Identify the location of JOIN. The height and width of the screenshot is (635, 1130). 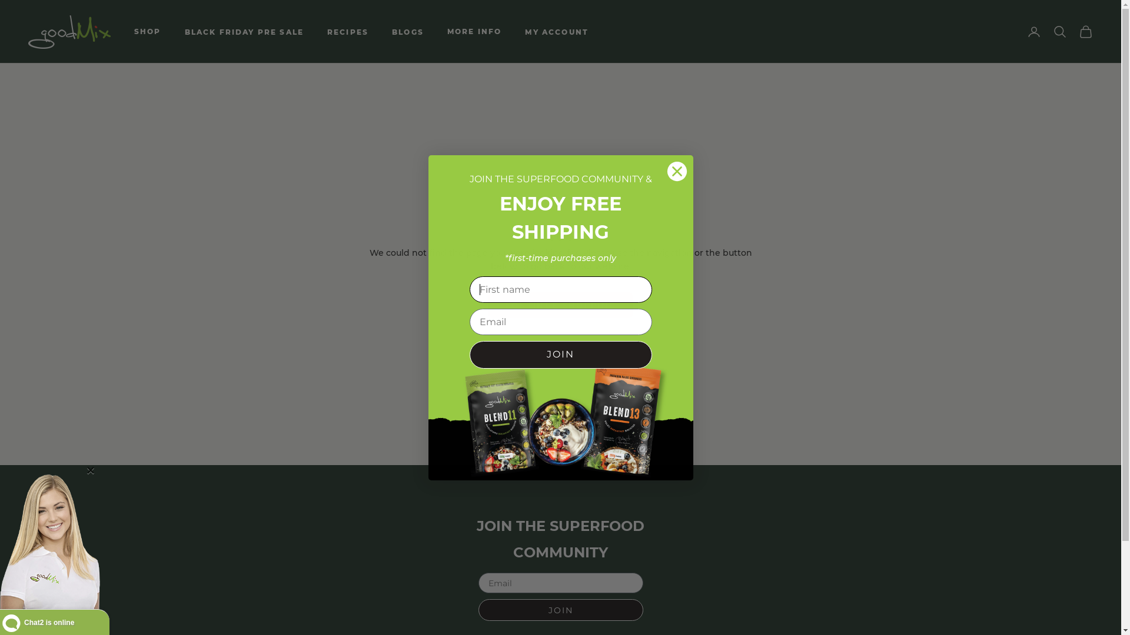
(561, 355).